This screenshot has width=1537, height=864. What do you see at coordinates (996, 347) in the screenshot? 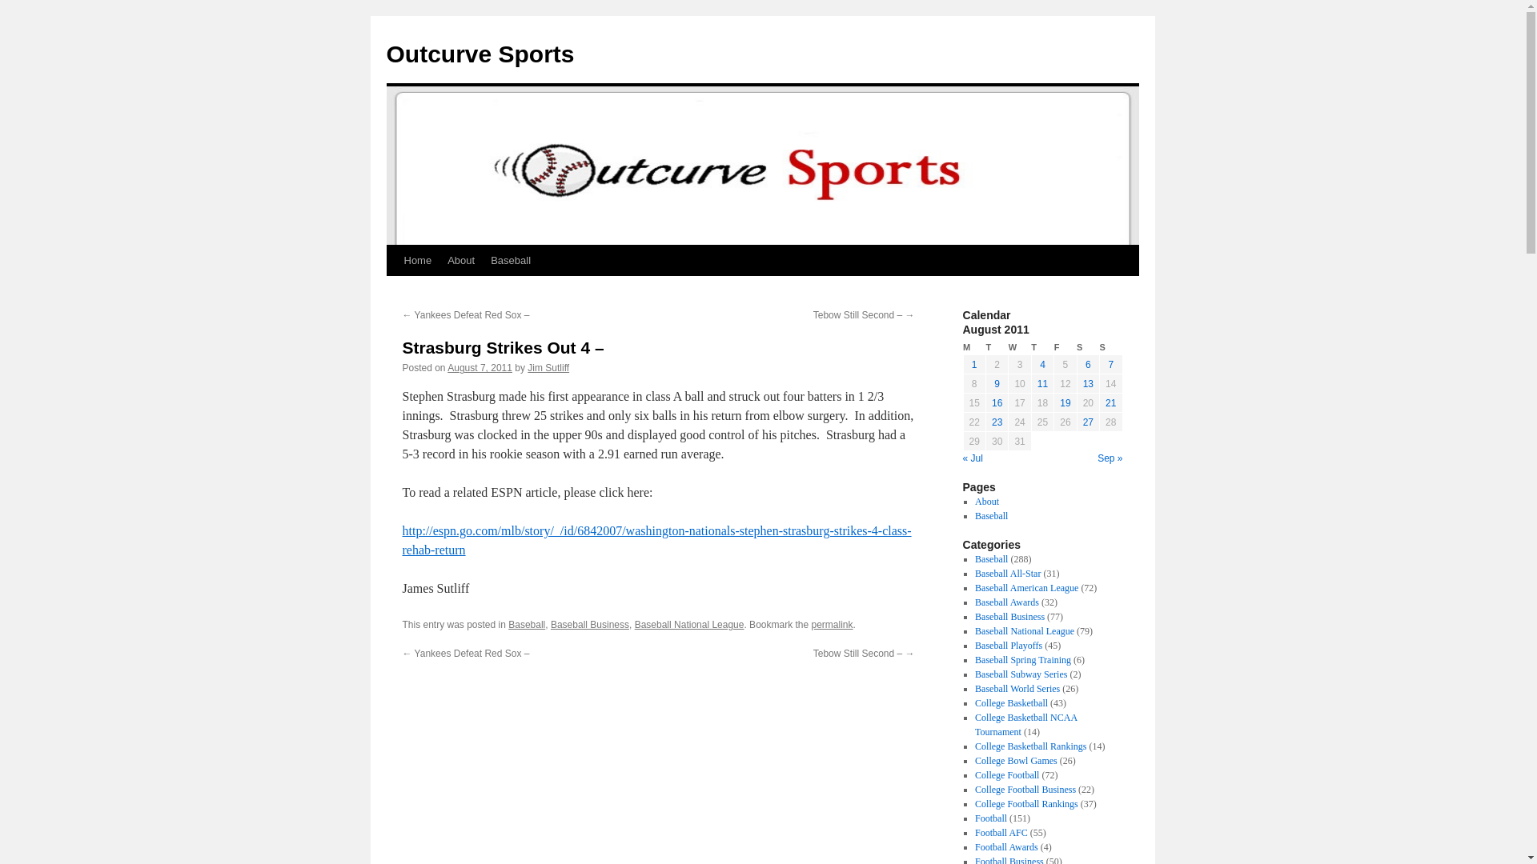
I see `Tuesday` at bounding box center [996, 347].